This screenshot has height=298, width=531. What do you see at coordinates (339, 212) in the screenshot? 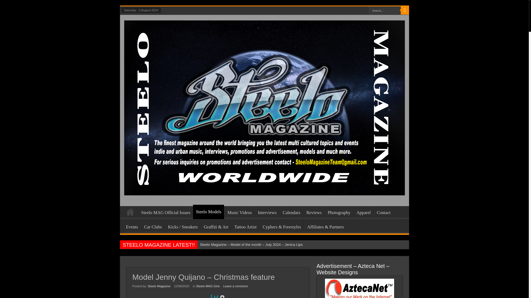
I see `Photography` at bounding box center [339, 212].